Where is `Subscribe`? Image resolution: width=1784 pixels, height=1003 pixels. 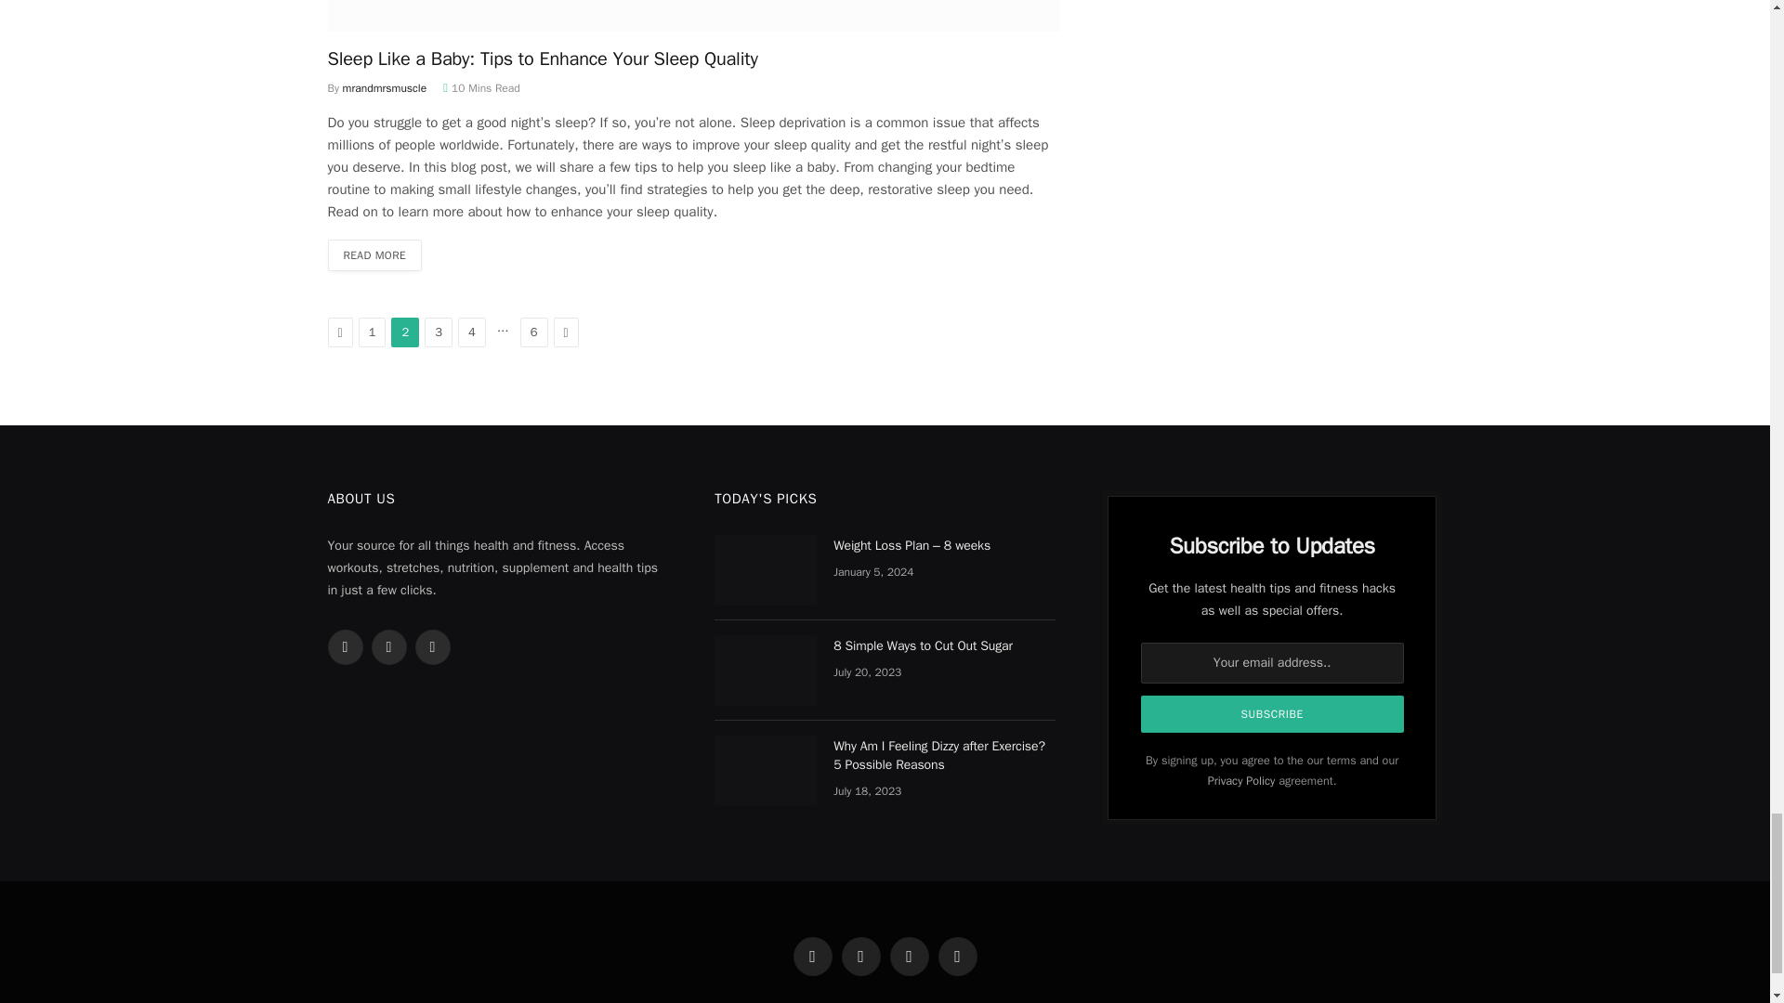
Subscribe is located at coordinates (1273, 714).